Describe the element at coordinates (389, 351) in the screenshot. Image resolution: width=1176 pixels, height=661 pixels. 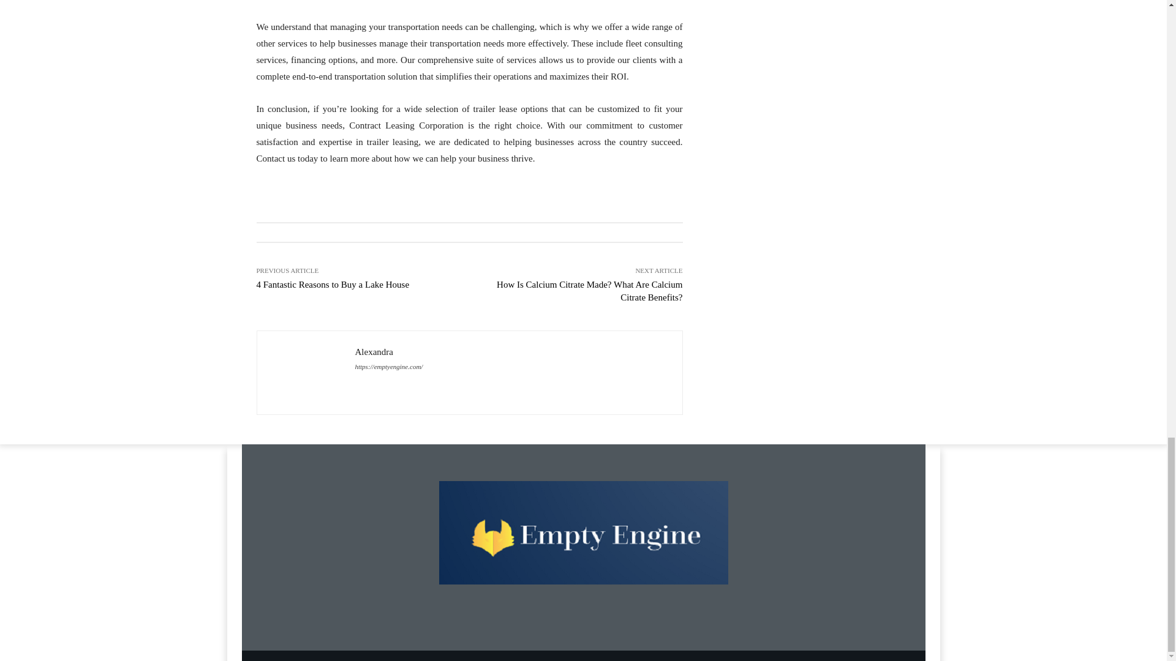
I see `Alexandra` at that location.